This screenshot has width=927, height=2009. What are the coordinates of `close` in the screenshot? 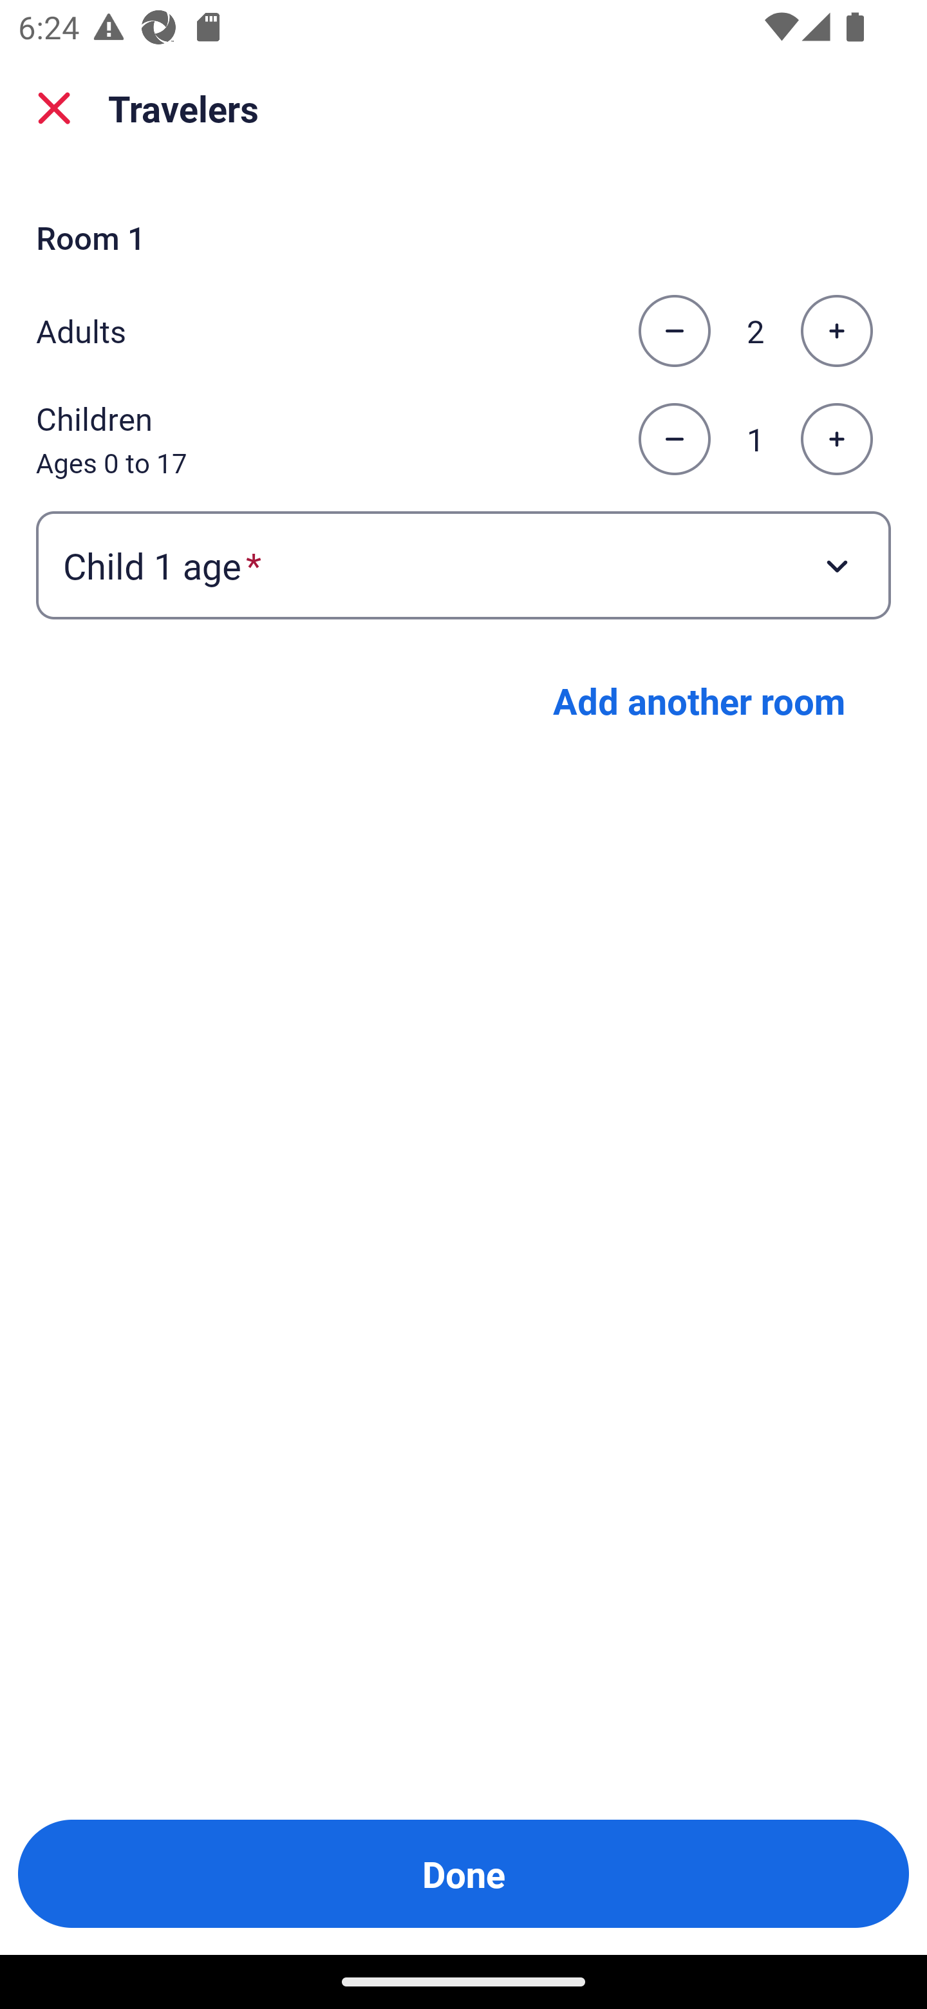 It's located at (54, 108).